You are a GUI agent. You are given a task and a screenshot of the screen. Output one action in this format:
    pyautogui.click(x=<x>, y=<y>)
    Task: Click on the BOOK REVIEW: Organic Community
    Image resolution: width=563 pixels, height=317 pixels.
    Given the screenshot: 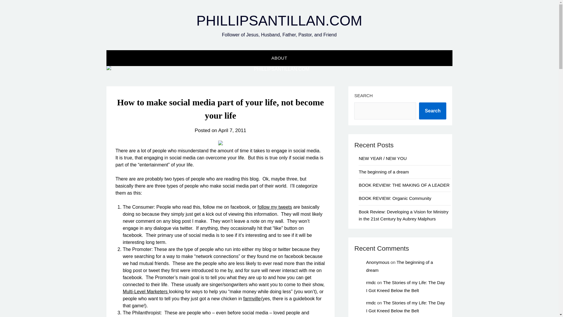 What is the action you would take?
    pyautogui.click(x=395, y=198)
    